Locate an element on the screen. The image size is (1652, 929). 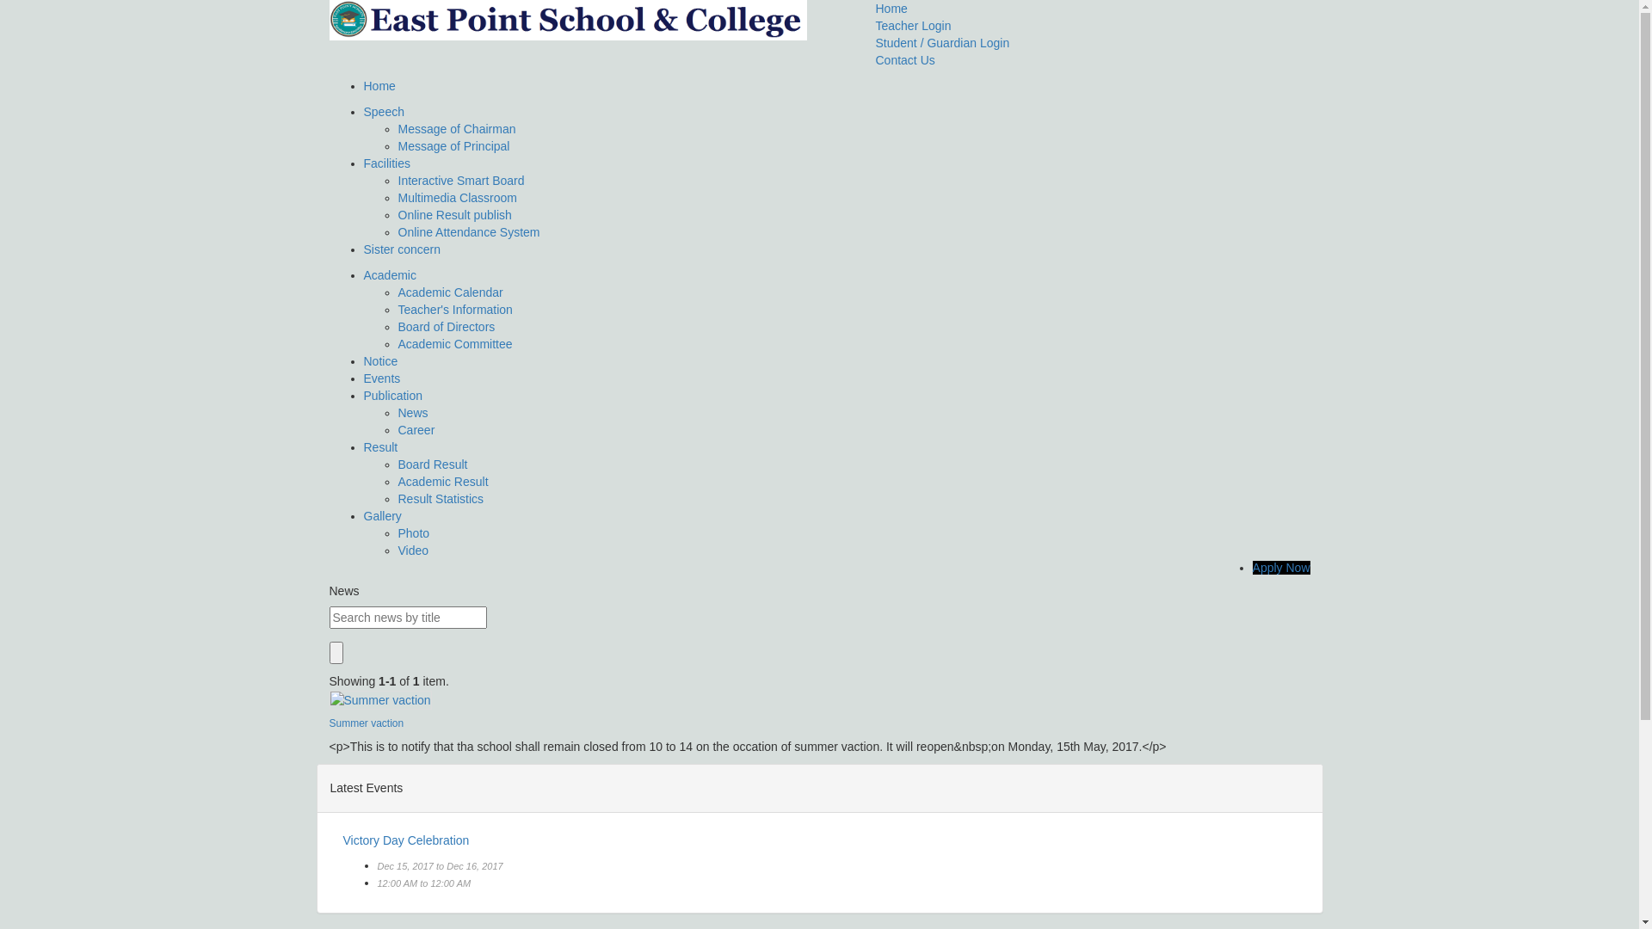
Online Result publish is located at coordinates (454, 215).